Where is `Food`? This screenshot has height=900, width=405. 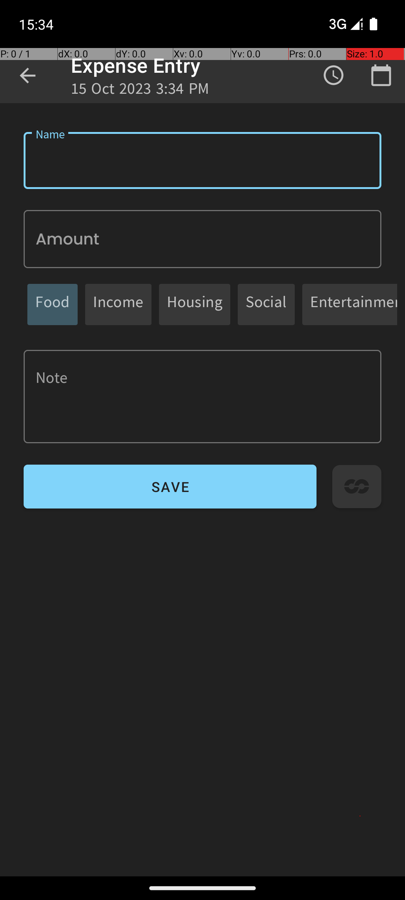 Food is located at coordinates (52, 304).